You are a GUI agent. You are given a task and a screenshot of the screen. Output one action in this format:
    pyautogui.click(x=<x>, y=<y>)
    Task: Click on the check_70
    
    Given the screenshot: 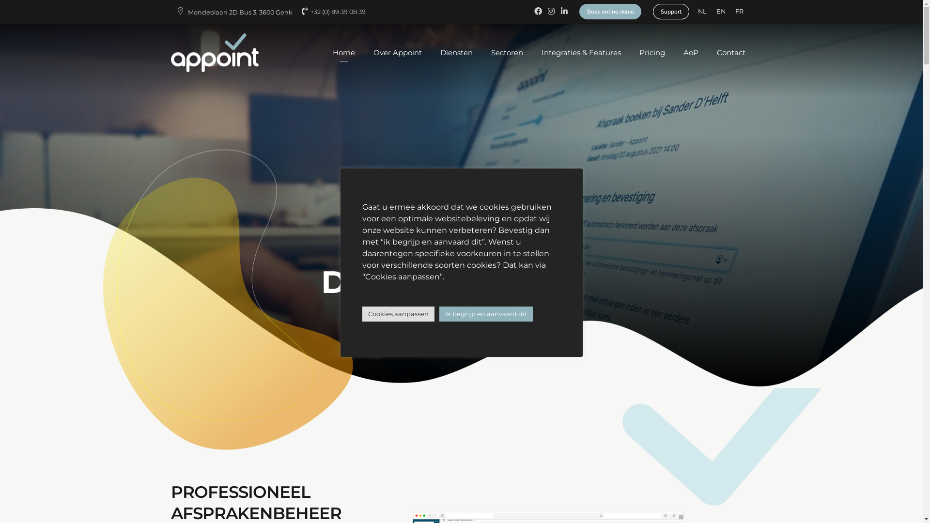 What is the action you would take?
    pyautogui.click(x=495, y=305)
    